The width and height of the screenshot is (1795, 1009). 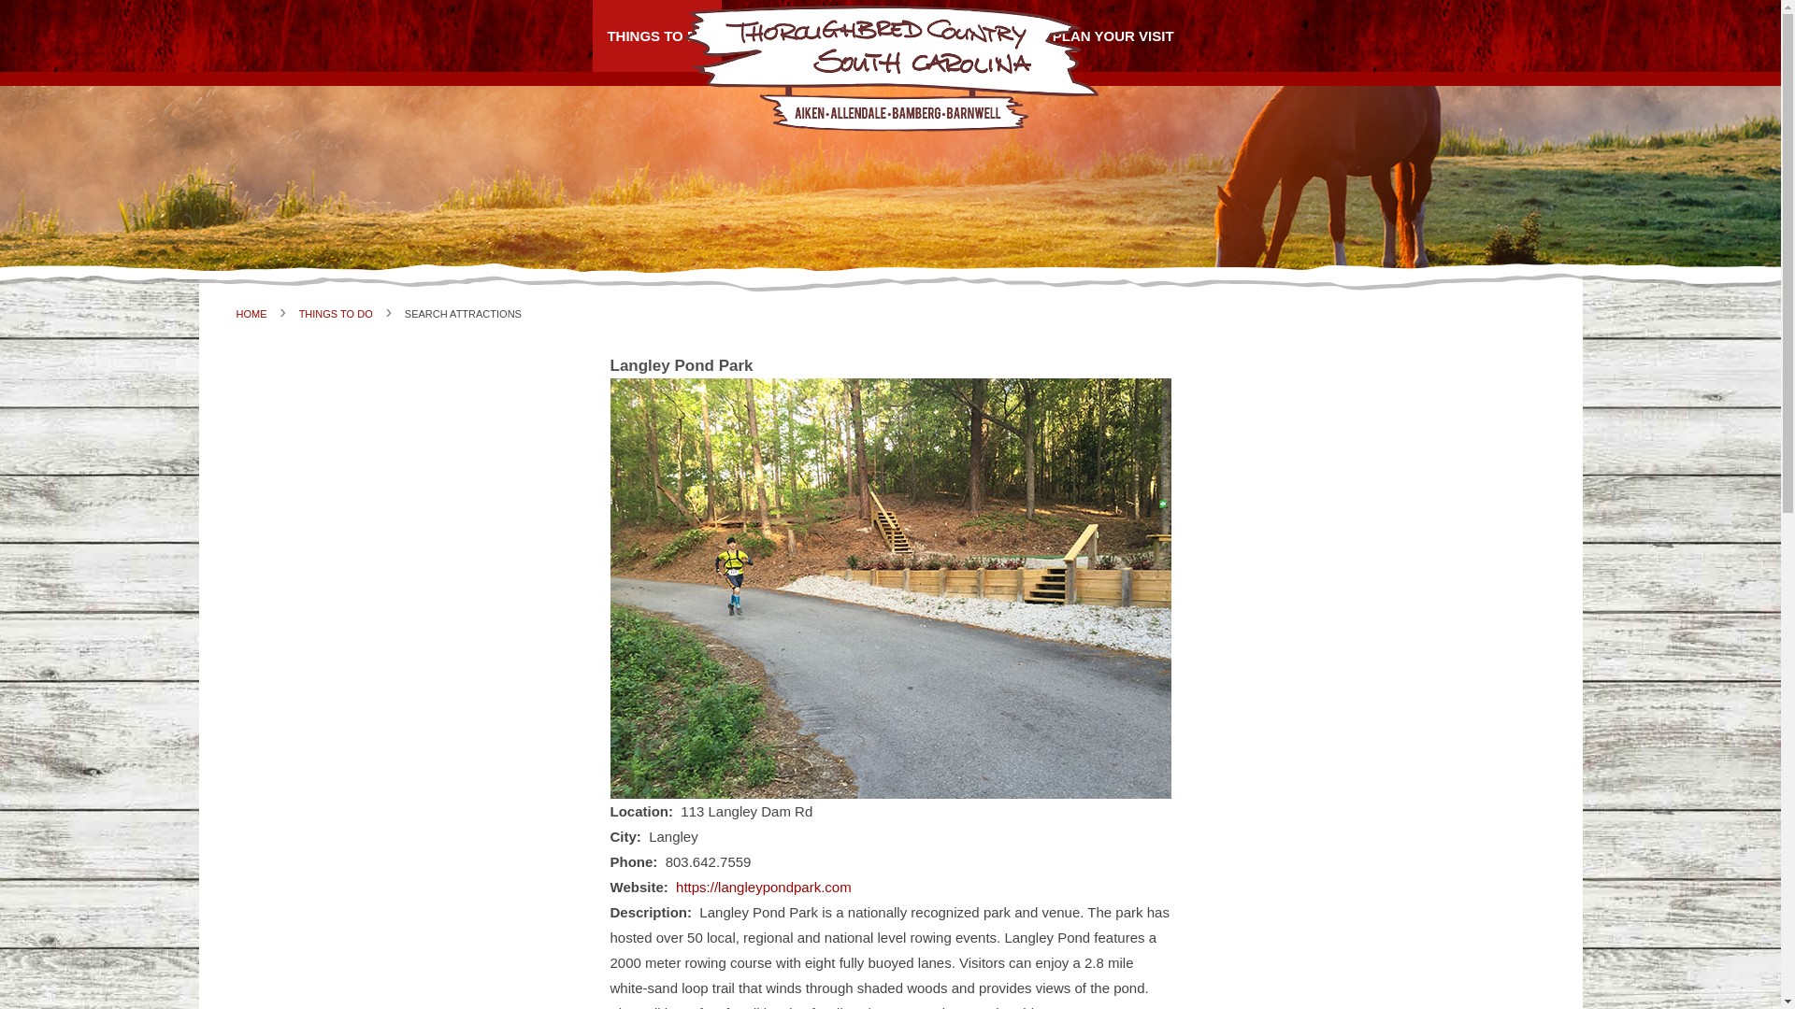 I want to click on Thoroughbred Country, so click(x=889, y=68).